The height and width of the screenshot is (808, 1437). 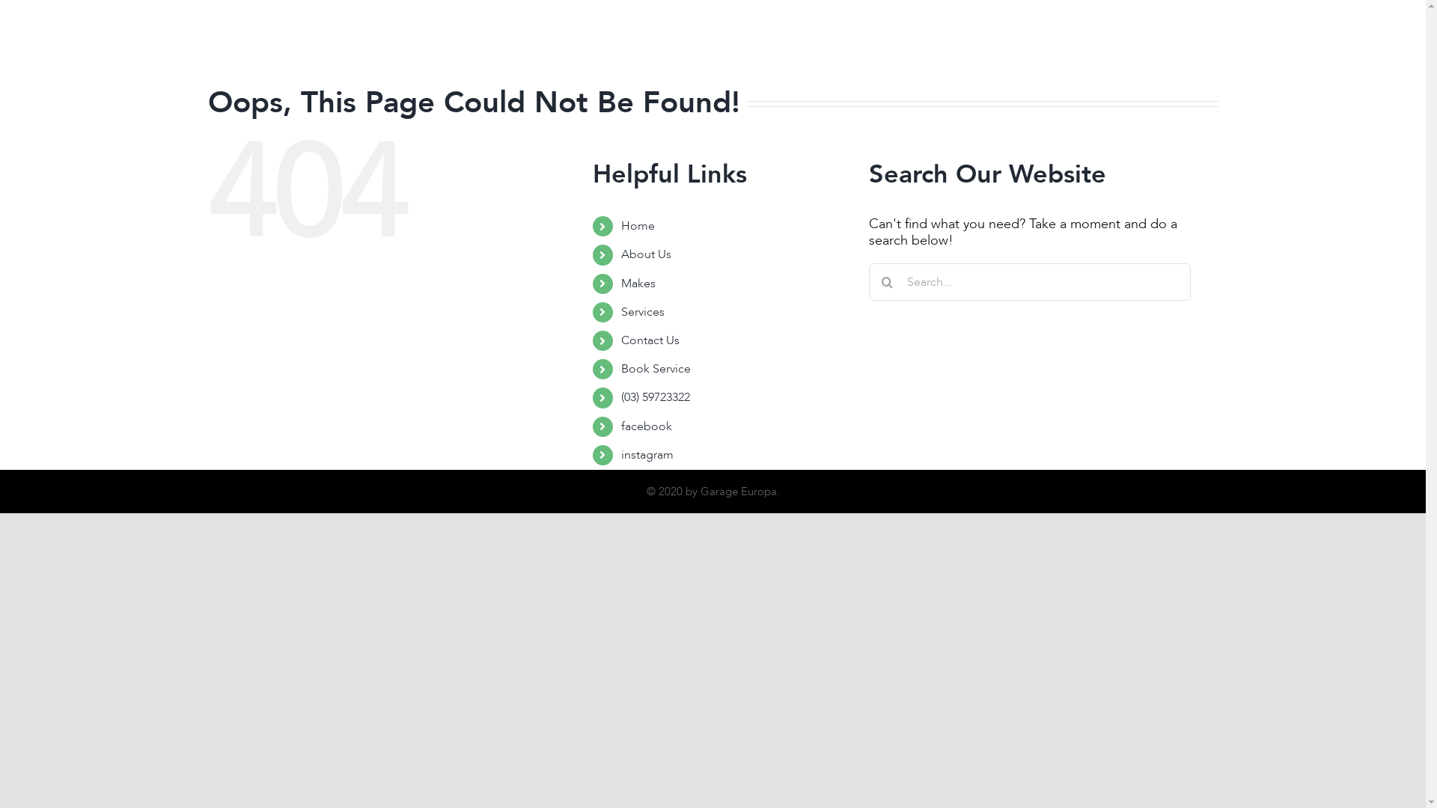 What do you see at coordinates (665, 39) in the screenshot?
I see `About Us` at bounding box center [665, 39].